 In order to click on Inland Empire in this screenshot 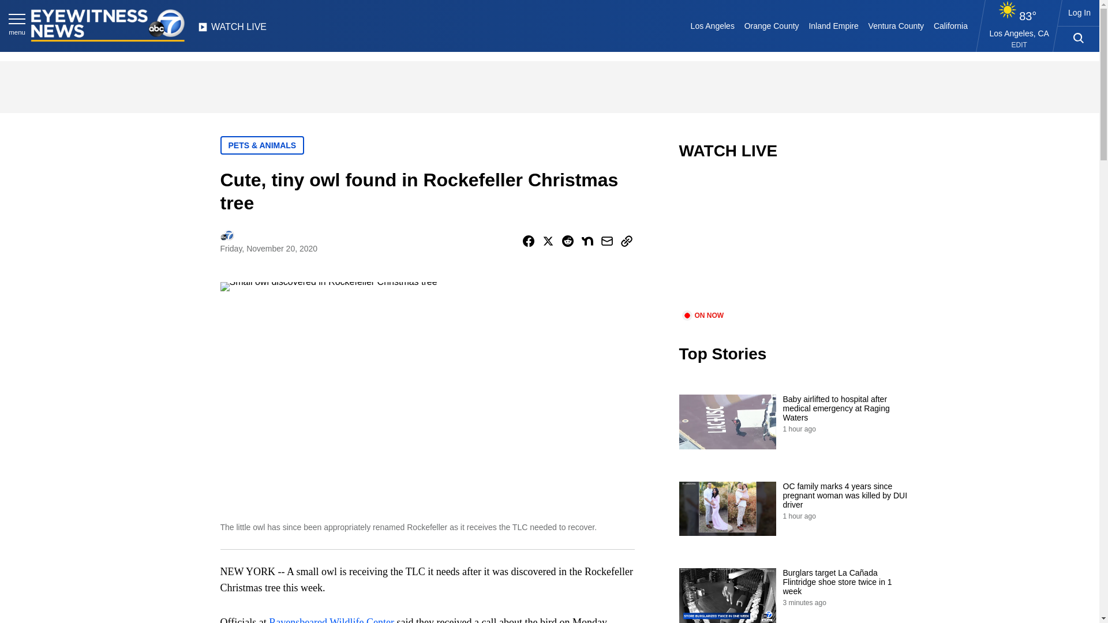, I will do `click(833, 25)`.